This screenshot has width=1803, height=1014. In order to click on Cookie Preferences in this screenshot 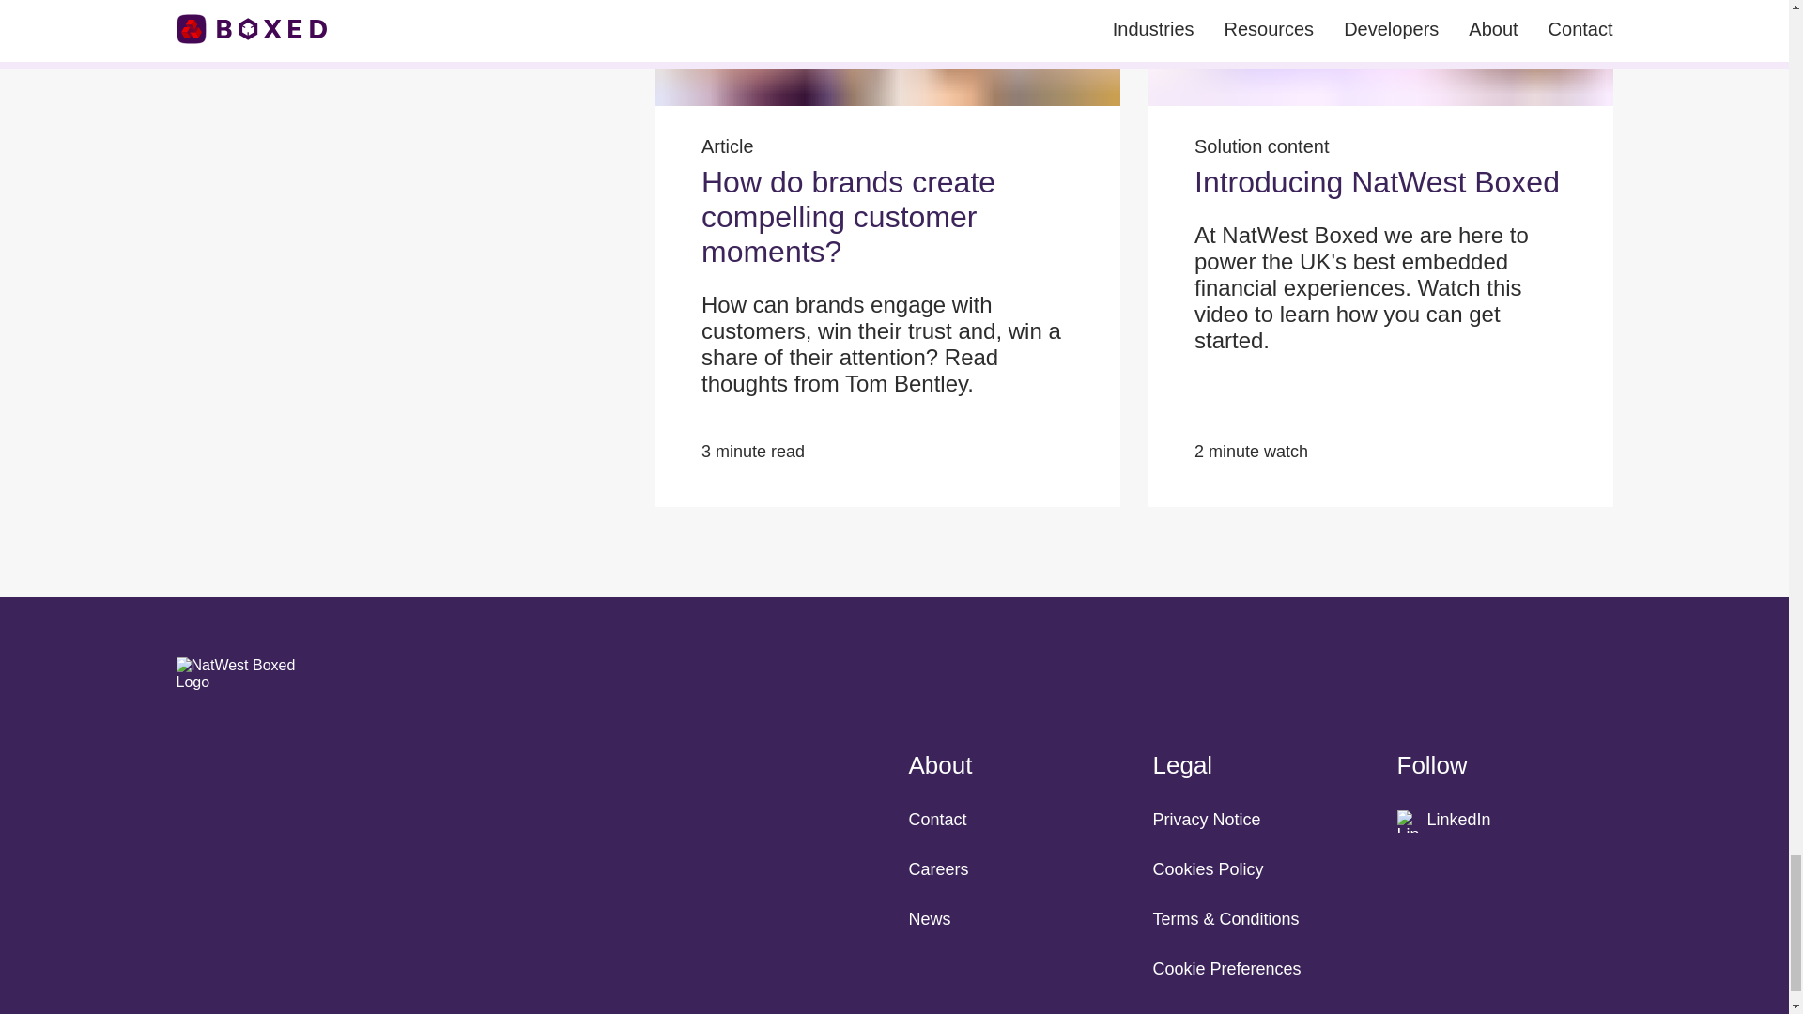, I will do `click(1227, 969)`.